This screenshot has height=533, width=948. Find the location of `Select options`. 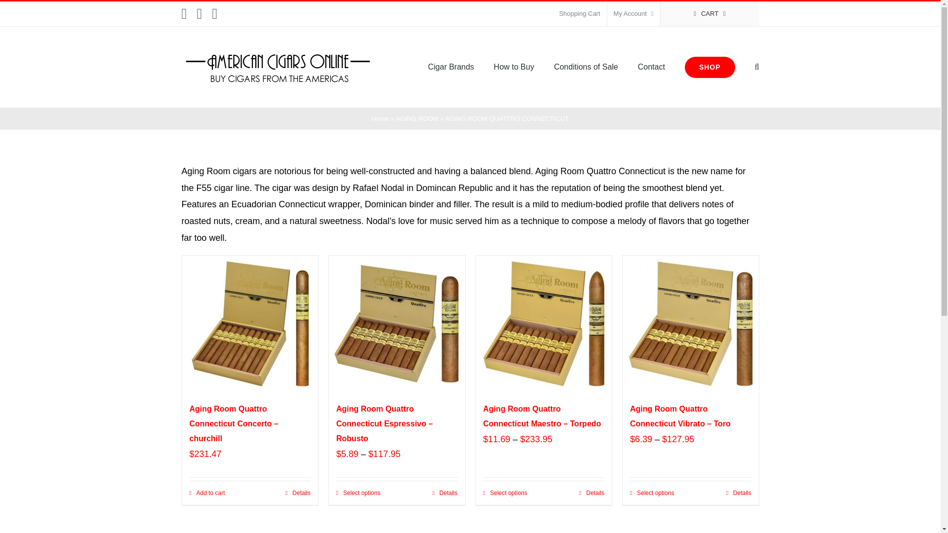

Select options is located at coordinates (358, 493).